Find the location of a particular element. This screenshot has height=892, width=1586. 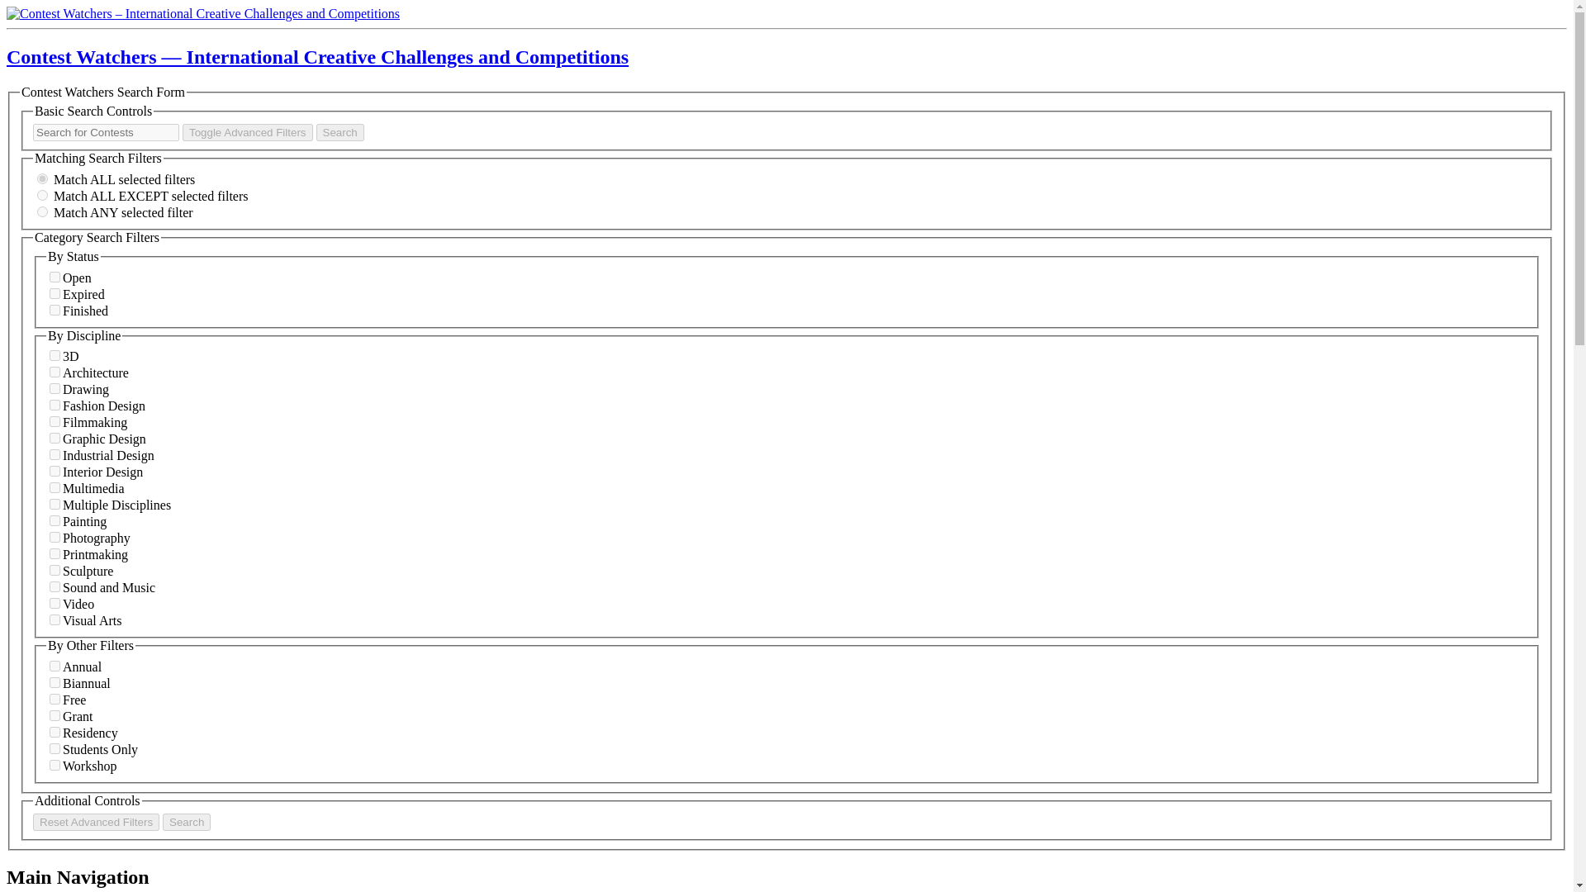

2412 is located at coordinates (55, 292).